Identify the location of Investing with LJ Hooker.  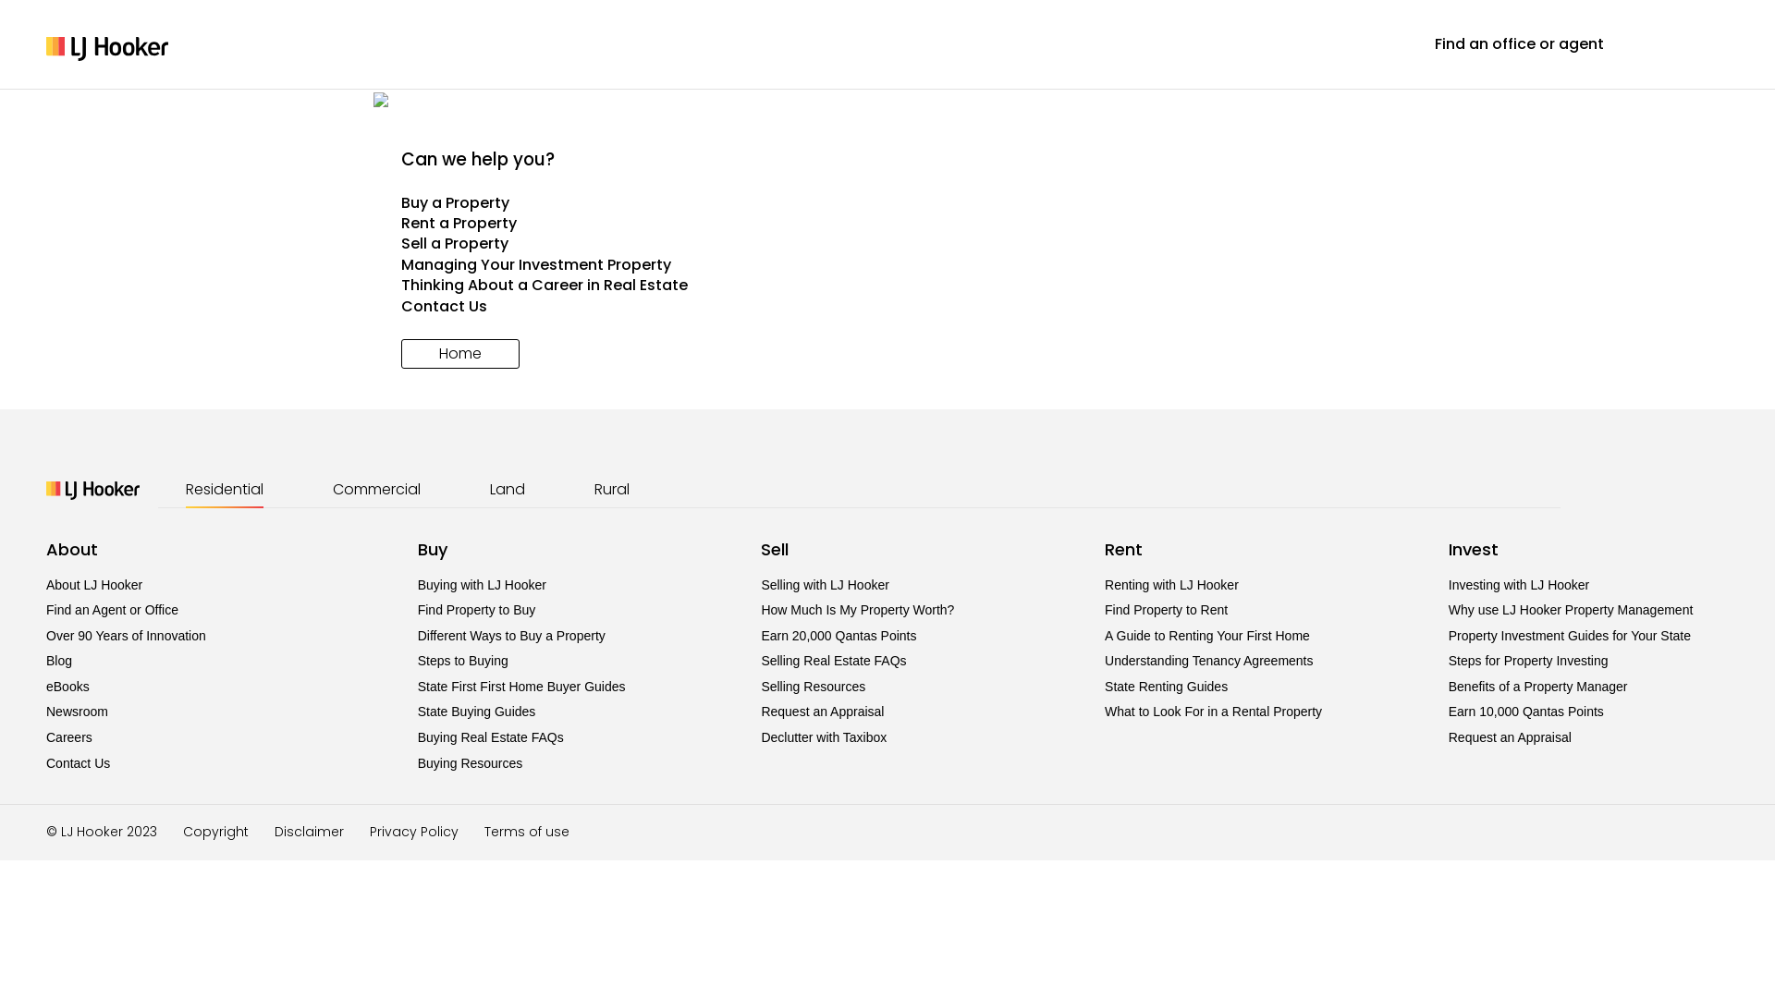
(1520, 585).